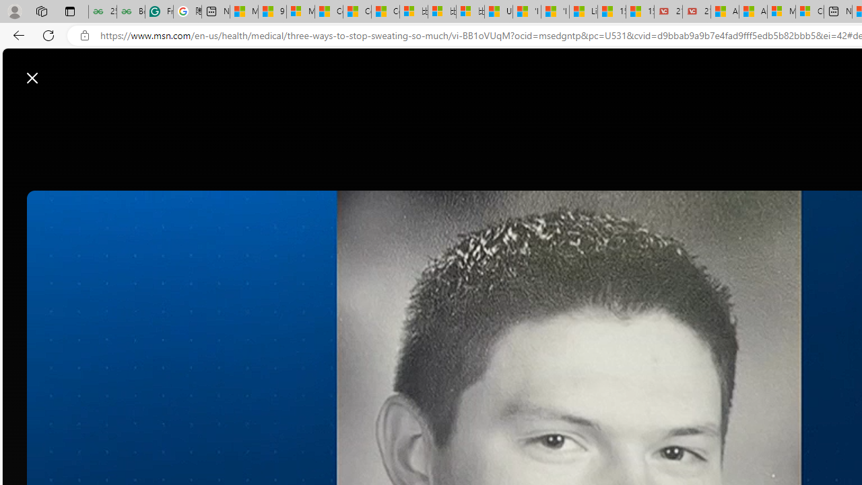 This screenshot has height=485, width=862. I want to click on Free AI Writing Assistance for Students | Grammarly, so click(159, 12).